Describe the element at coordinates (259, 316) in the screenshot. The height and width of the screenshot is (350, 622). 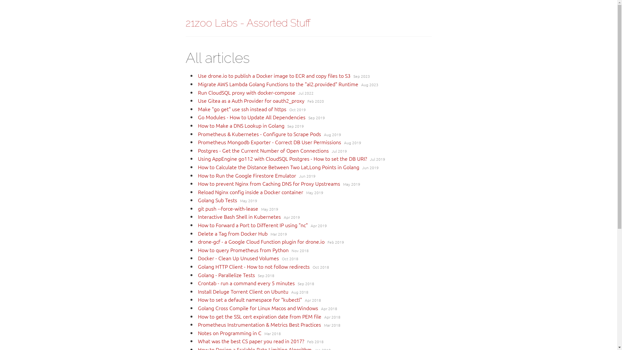
I see `How to get the SSL cert expiration date from PEM file` at that location.